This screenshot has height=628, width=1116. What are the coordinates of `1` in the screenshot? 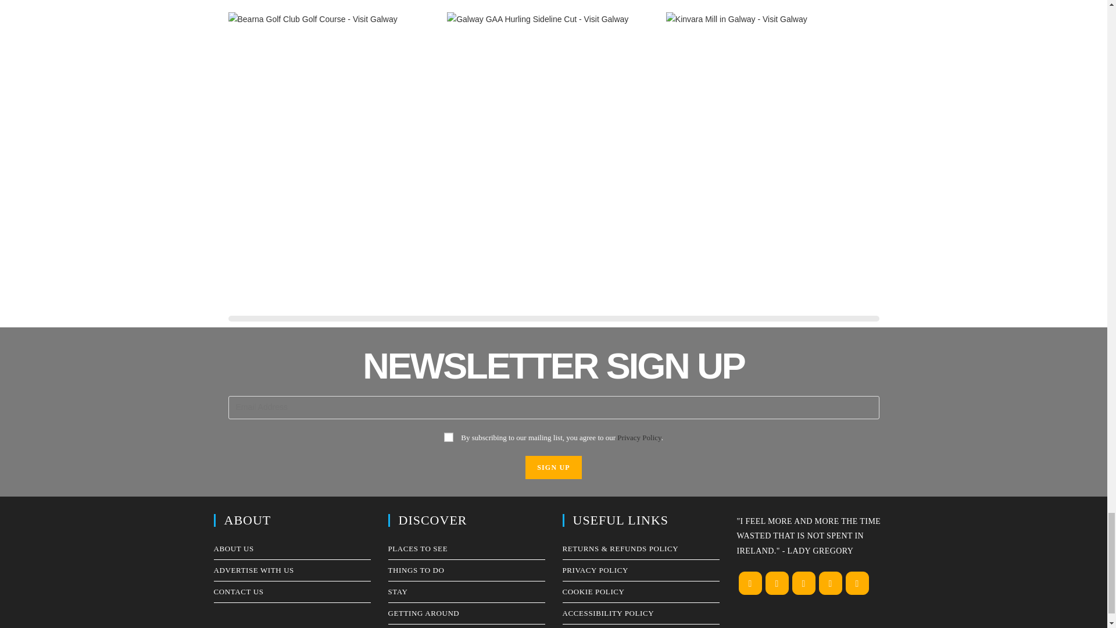 It's located at (449, 437).